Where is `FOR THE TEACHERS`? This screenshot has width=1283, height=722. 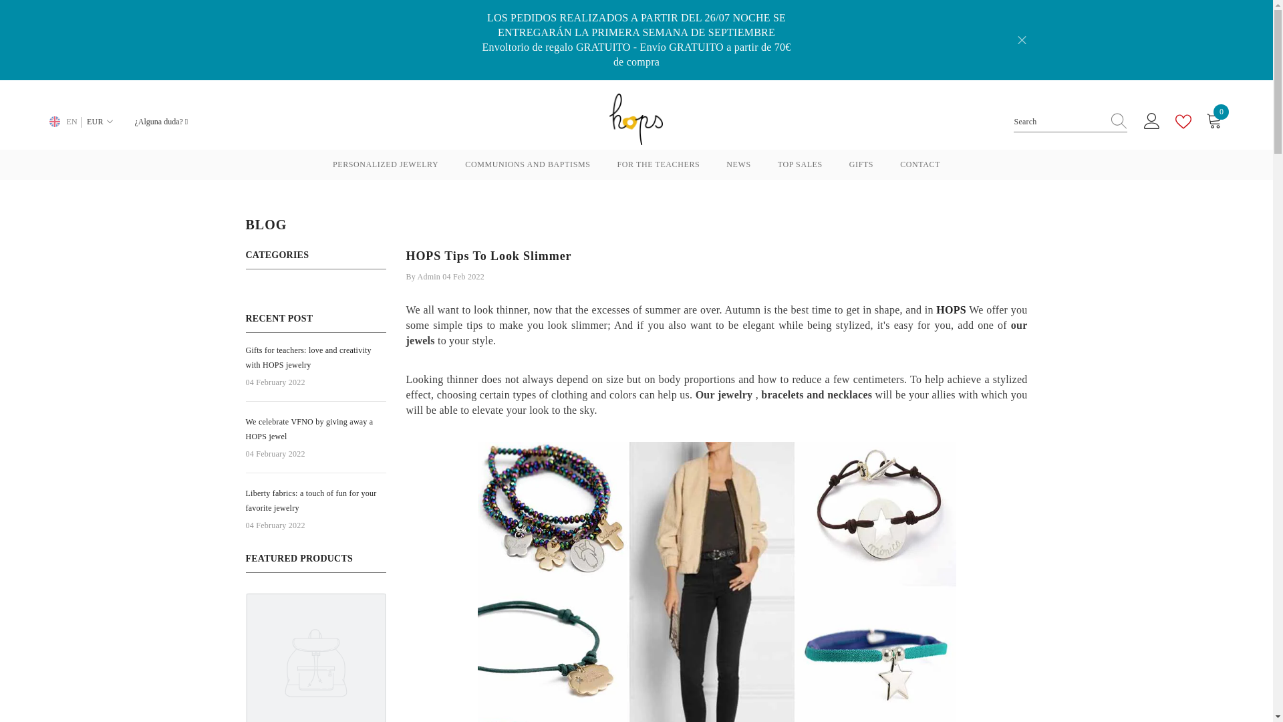
FOR THE TEACHERS is located at coordinates (658, 168).